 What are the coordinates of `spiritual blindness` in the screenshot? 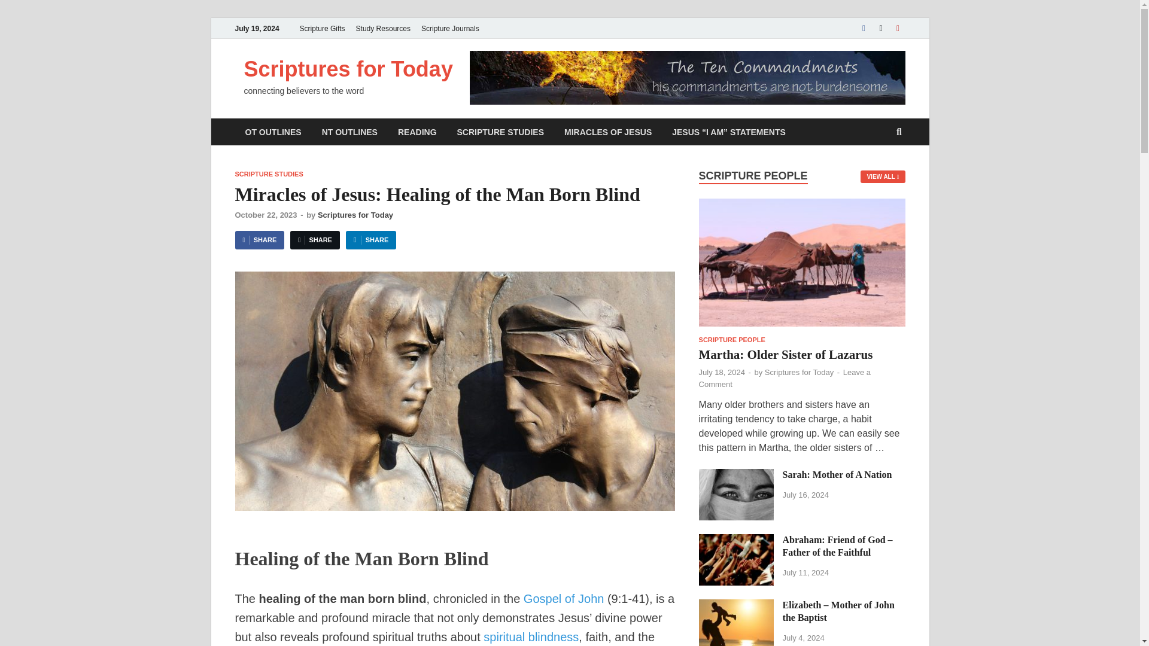 It's located at (531, 636).